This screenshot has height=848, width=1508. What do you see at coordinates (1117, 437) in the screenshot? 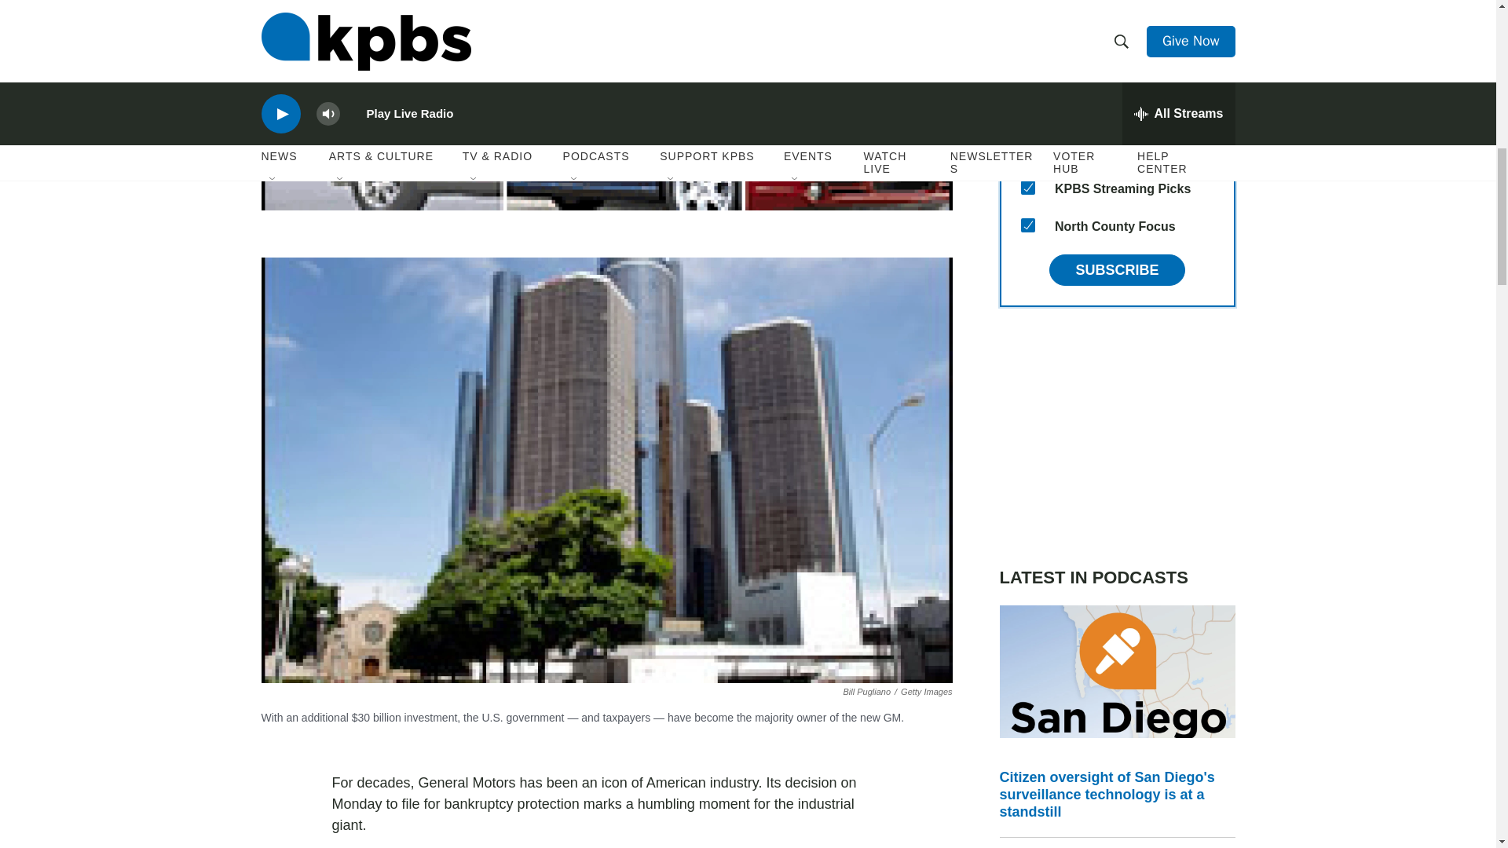
I see `3rd party ad content` at bounding box center [1117, 437].